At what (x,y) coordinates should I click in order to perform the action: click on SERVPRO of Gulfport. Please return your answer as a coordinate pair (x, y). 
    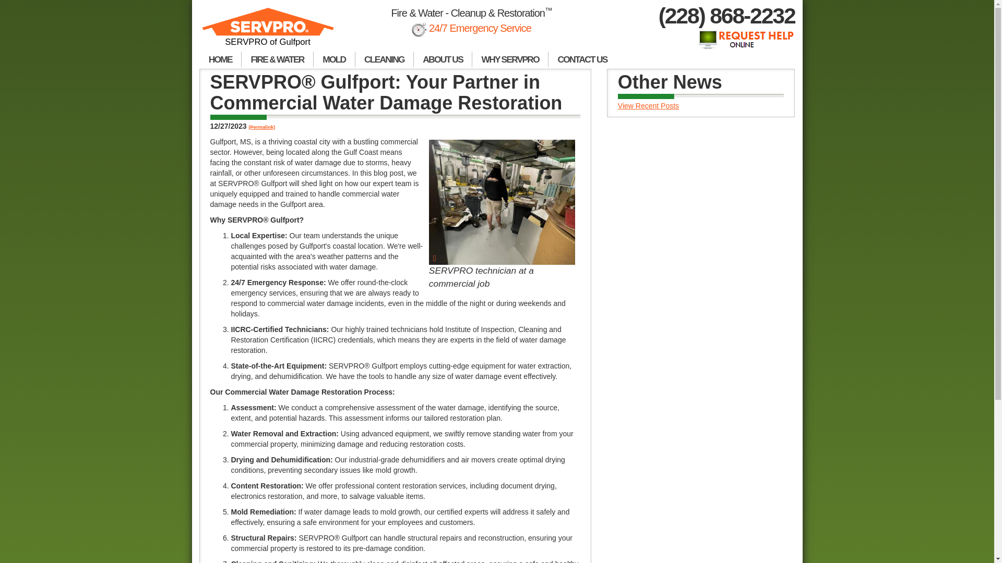
    Looking at the image, I should click on (268, 31).